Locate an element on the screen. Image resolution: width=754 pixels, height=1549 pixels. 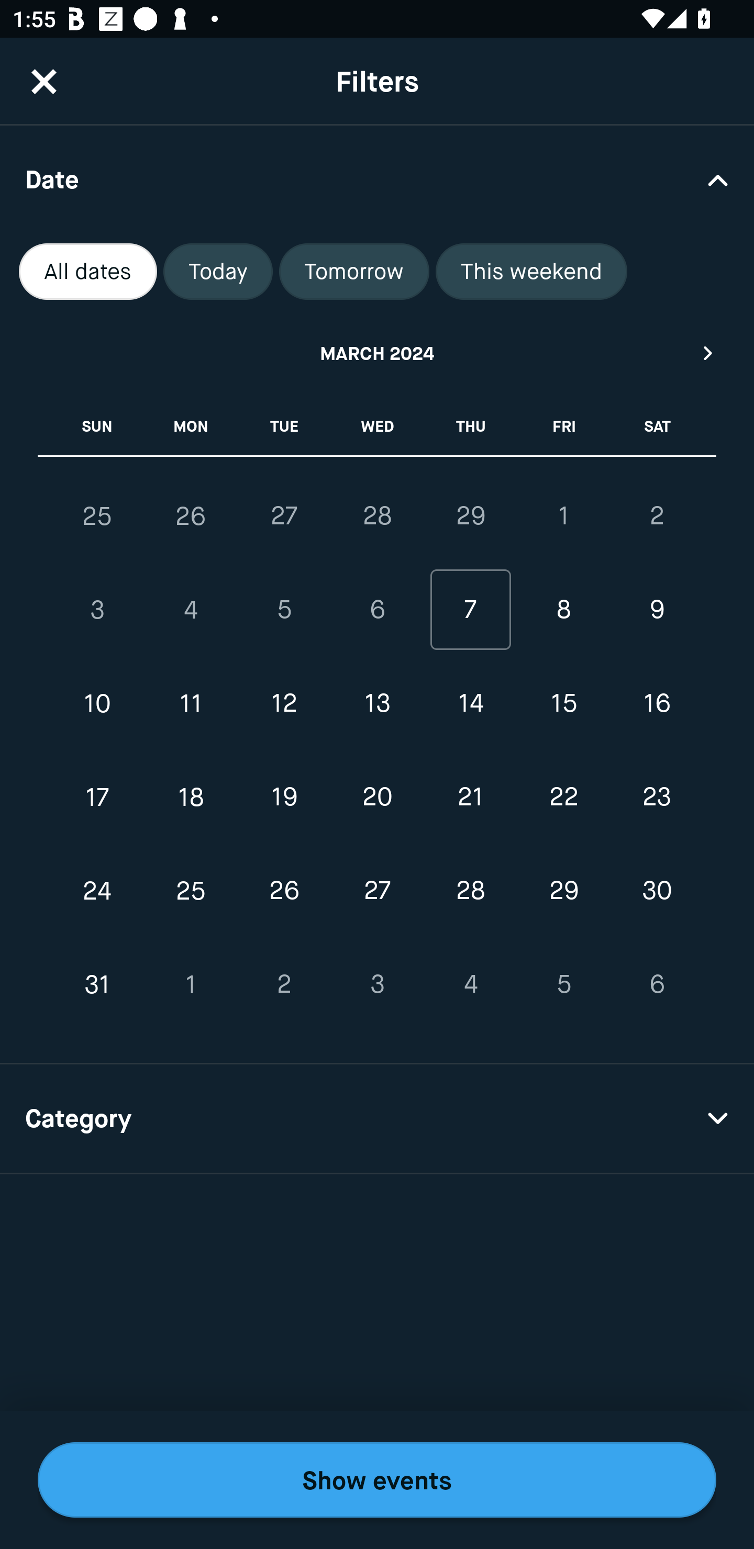
3 is located at coordinates (377, 984).